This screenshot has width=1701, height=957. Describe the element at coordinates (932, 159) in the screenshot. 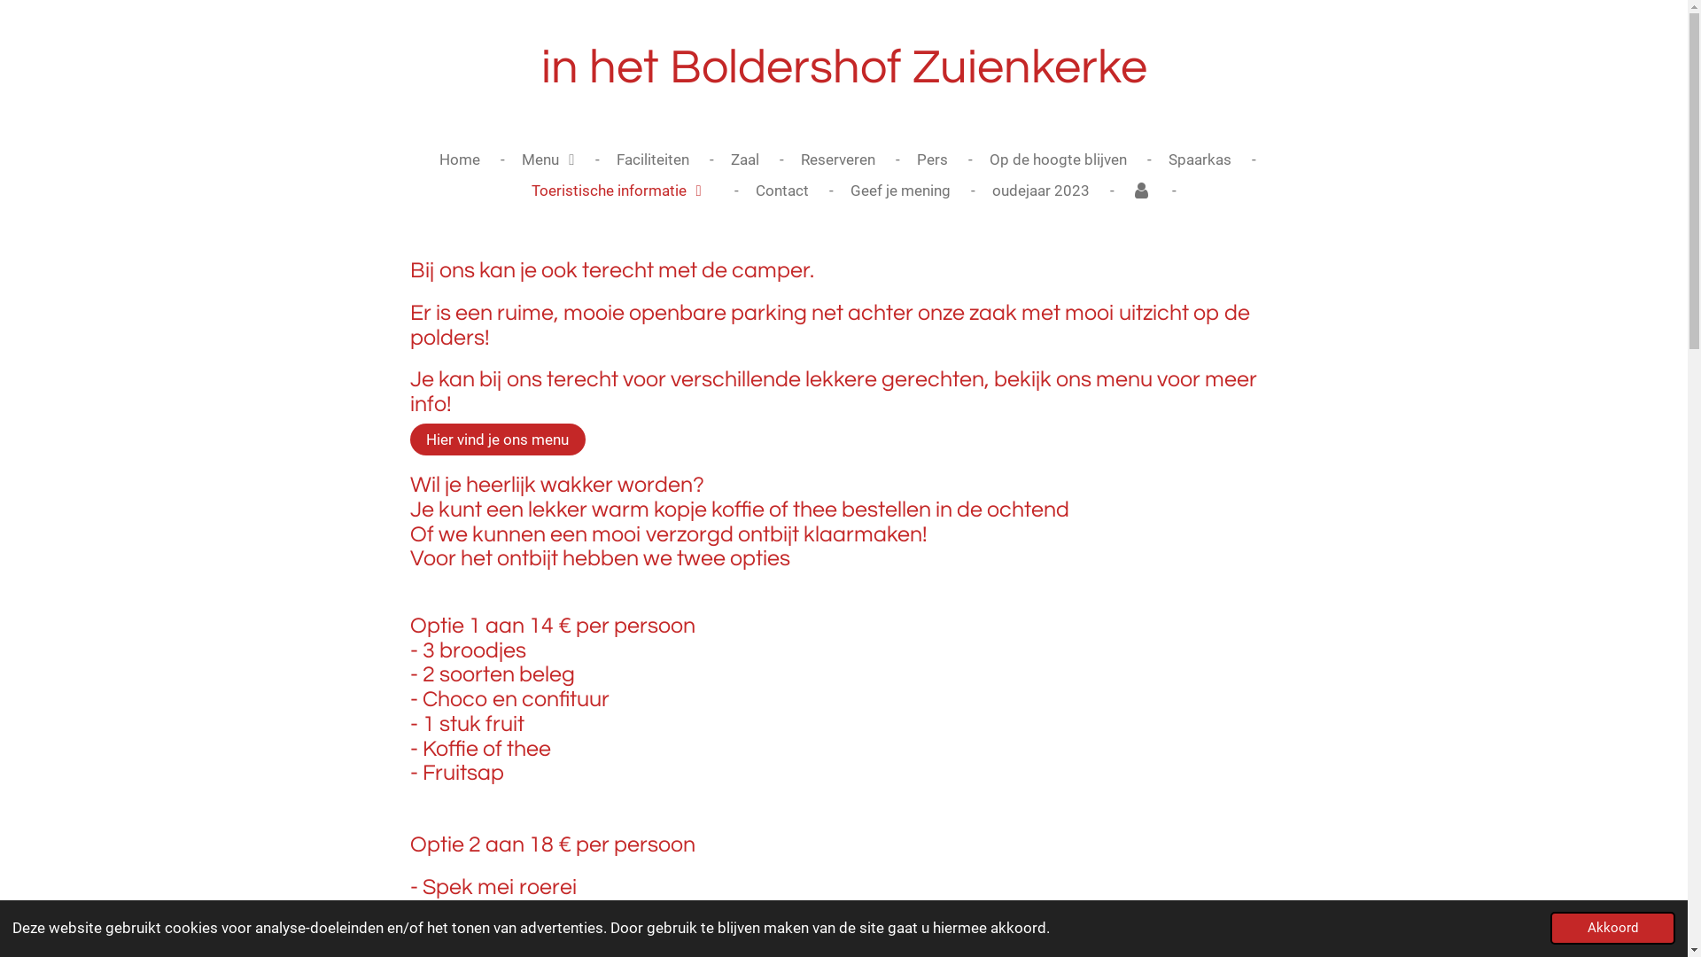

I see `Pers` at that location.